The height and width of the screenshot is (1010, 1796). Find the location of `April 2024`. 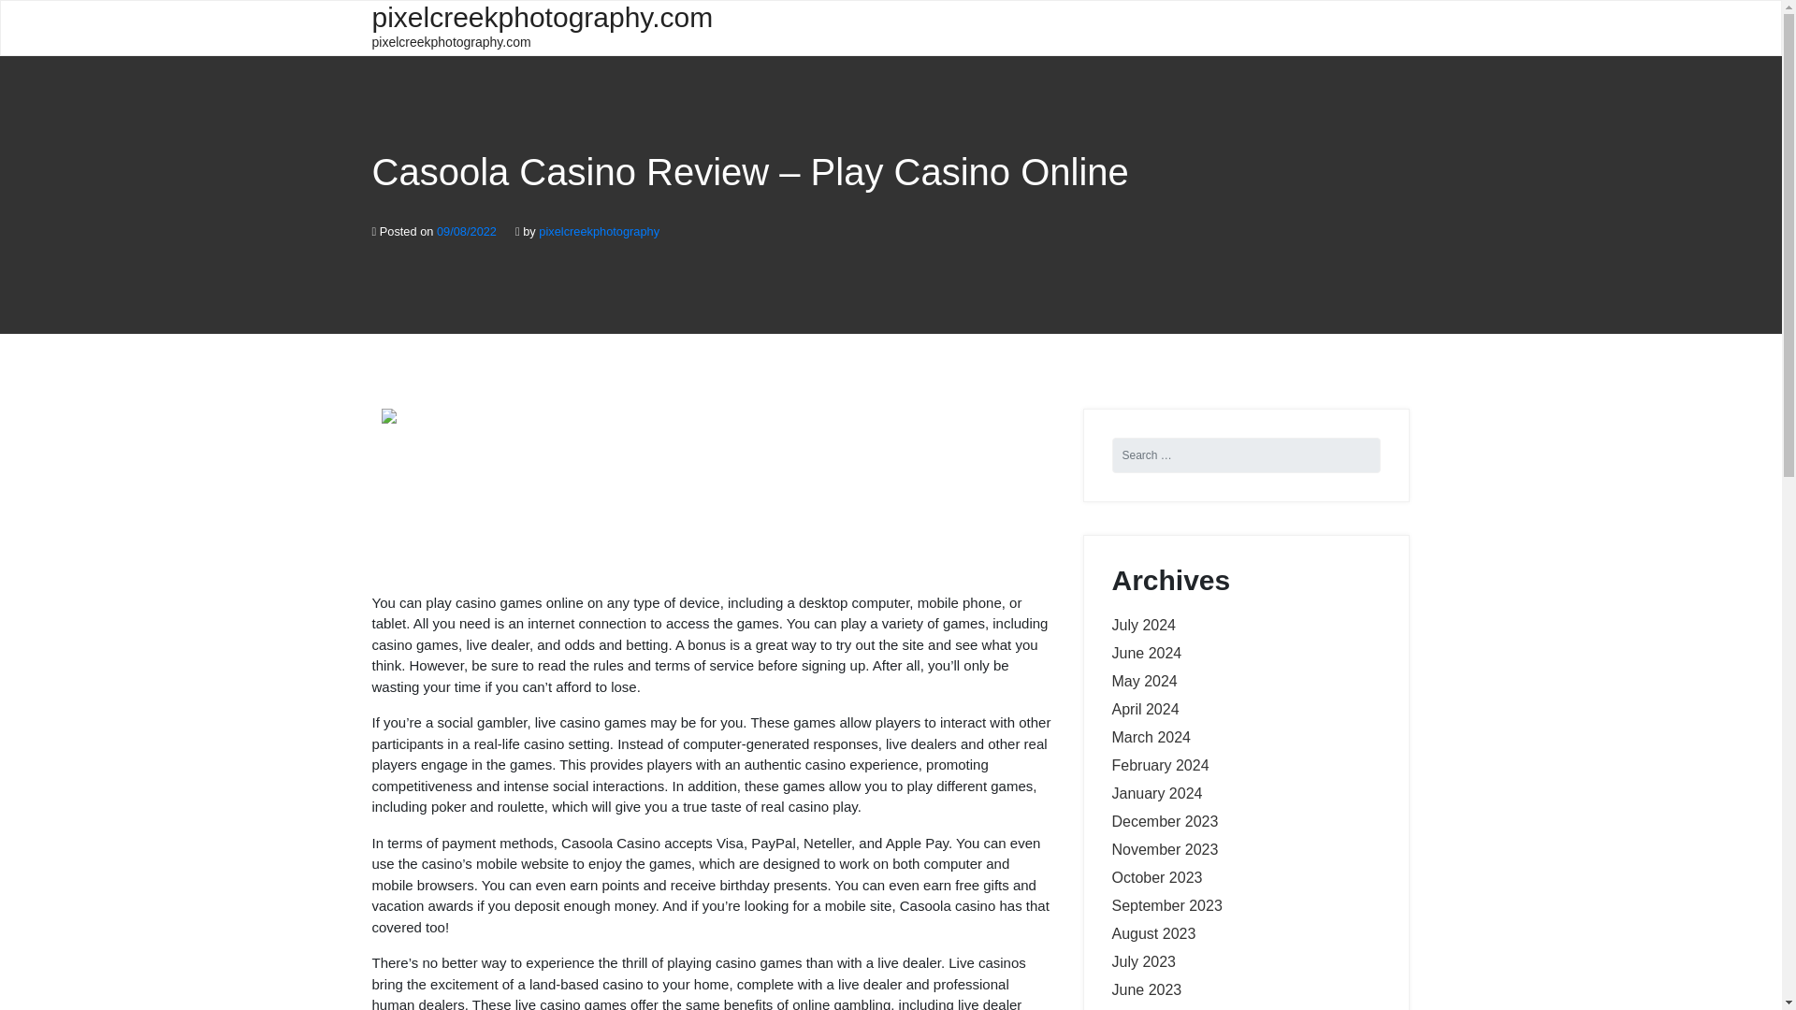

April 2024 is located at coordinates (1145, 709).